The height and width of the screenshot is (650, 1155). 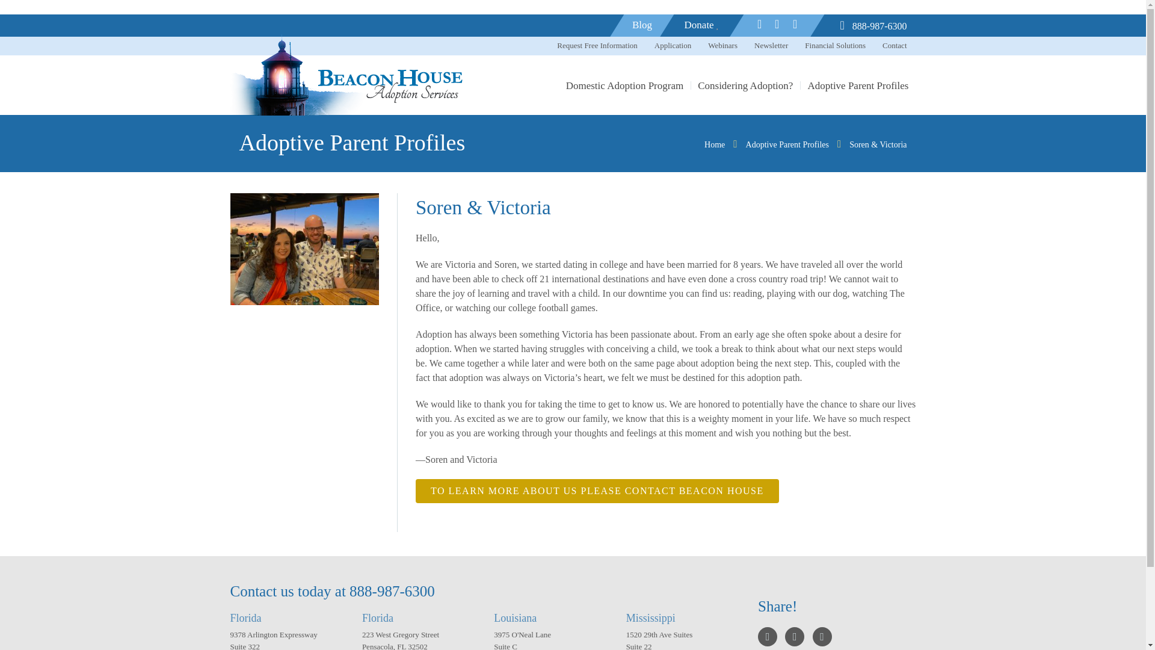 I want to click on Blog, so click(x=642, y=25).